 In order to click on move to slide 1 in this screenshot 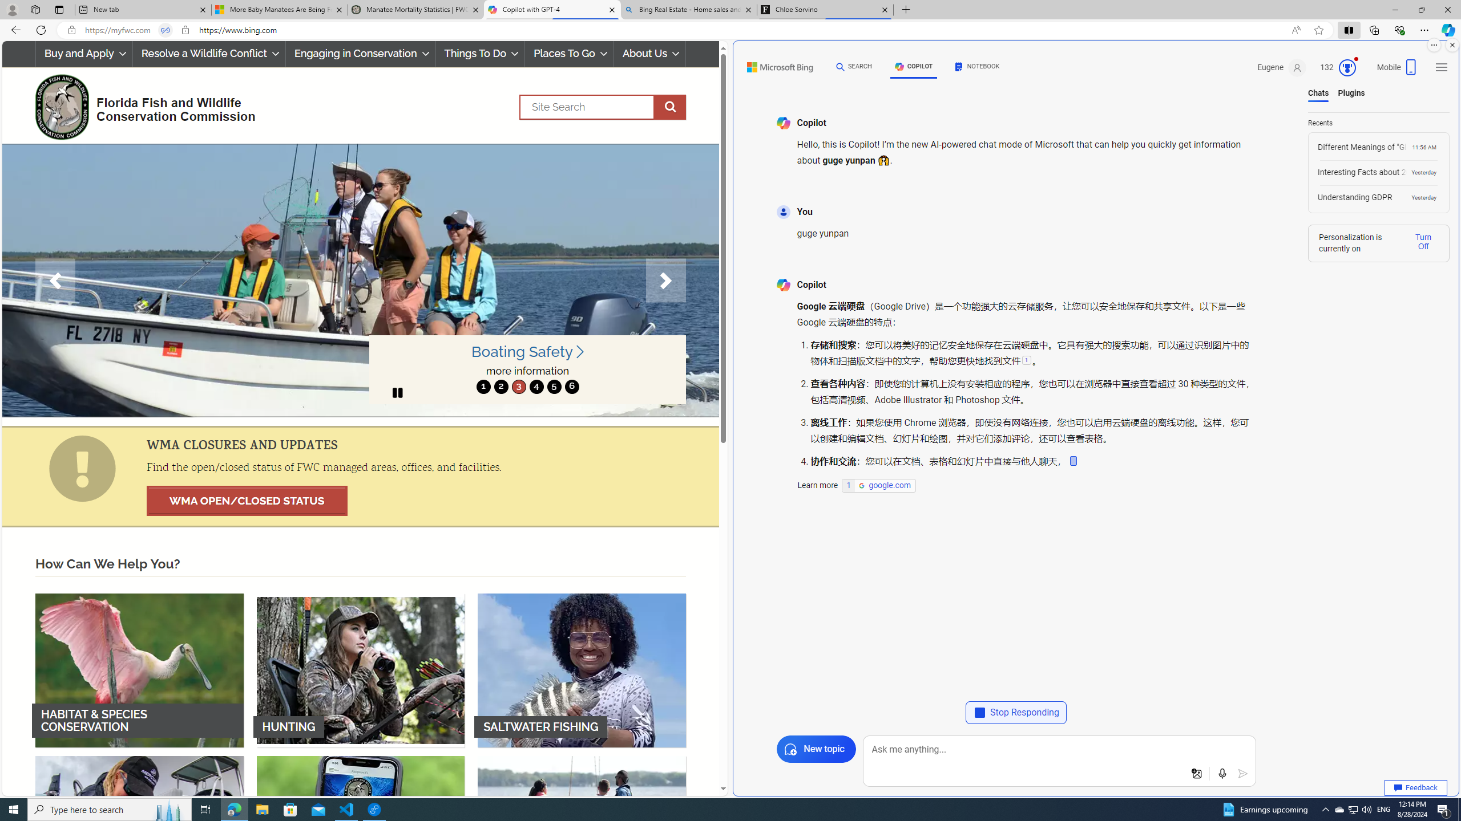, I will do `click(483, 387)`.